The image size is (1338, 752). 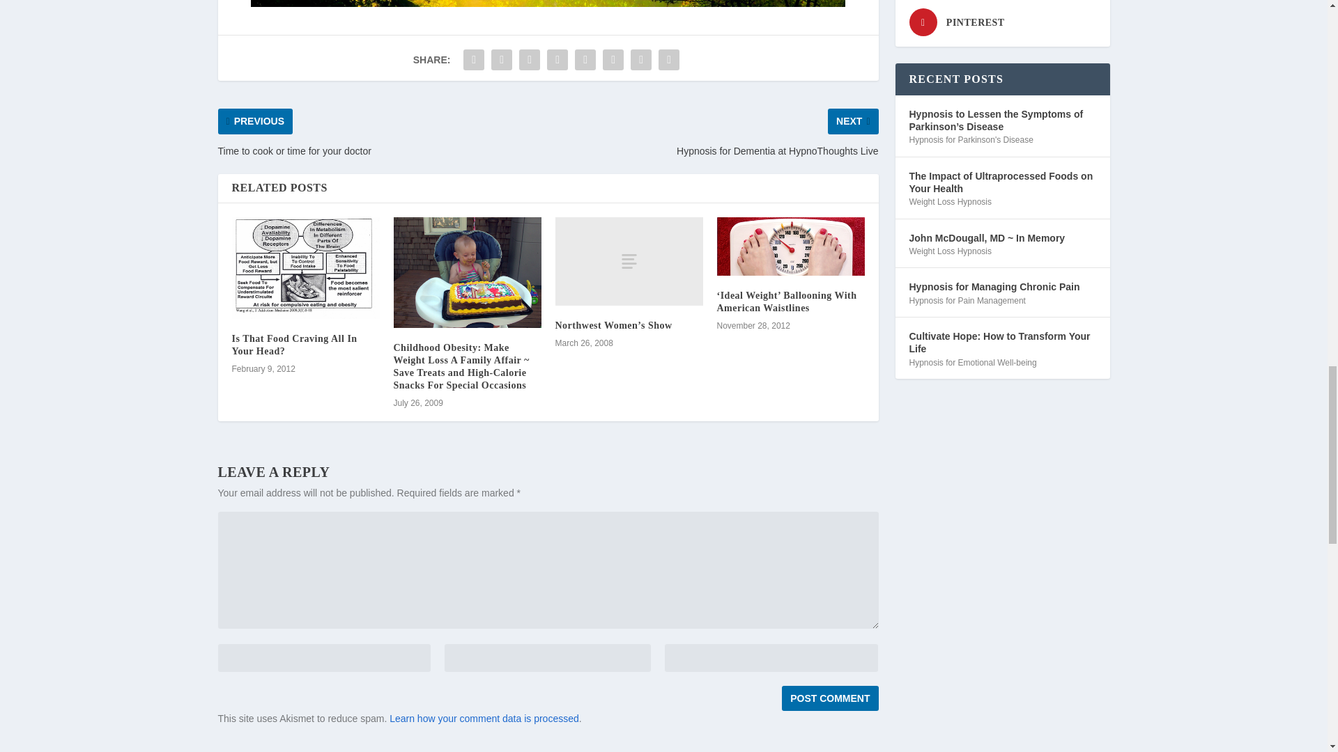 What do you see at coordinates (502, 59) in the screenshot?
I see `Share "Lemon Pepper Cauliflower Steaks" via Twitter` at bounding box center [502, 59].